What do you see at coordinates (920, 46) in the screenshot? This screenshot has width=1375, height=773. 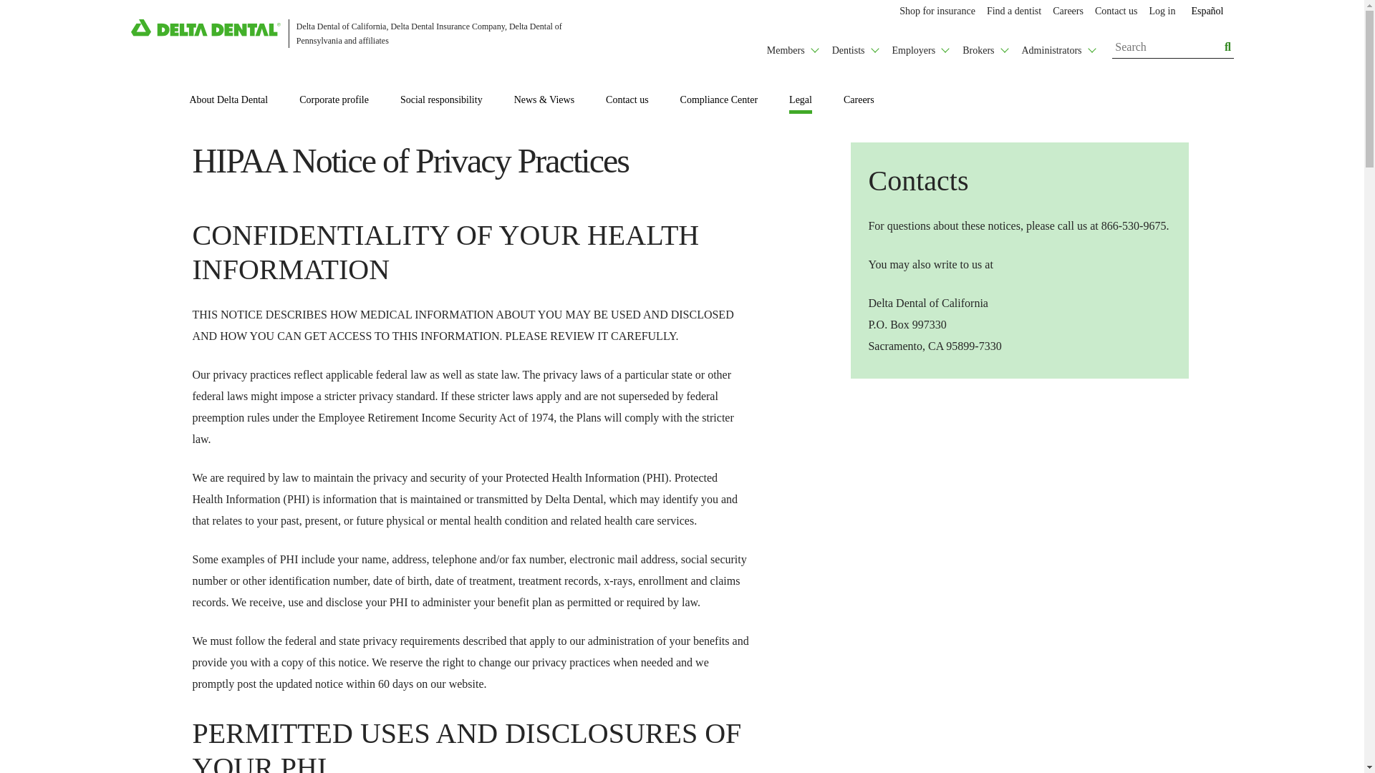 I see `Employers` at bounding box center [920, 46].